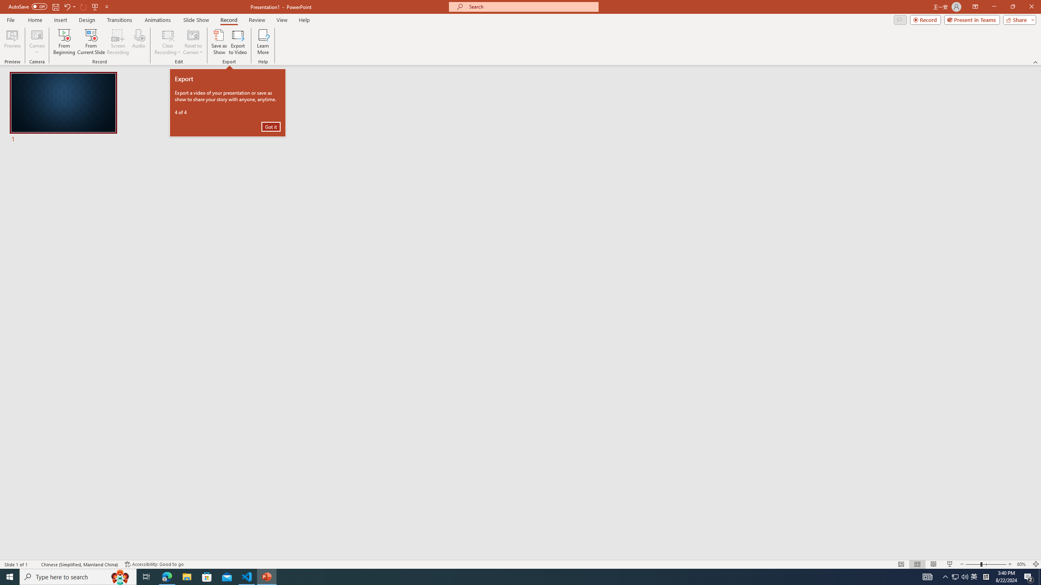  What do you see at coordinates (1040, 577) in the screenshot?
I see `Show desktop` at bounding box center [1040, 577].